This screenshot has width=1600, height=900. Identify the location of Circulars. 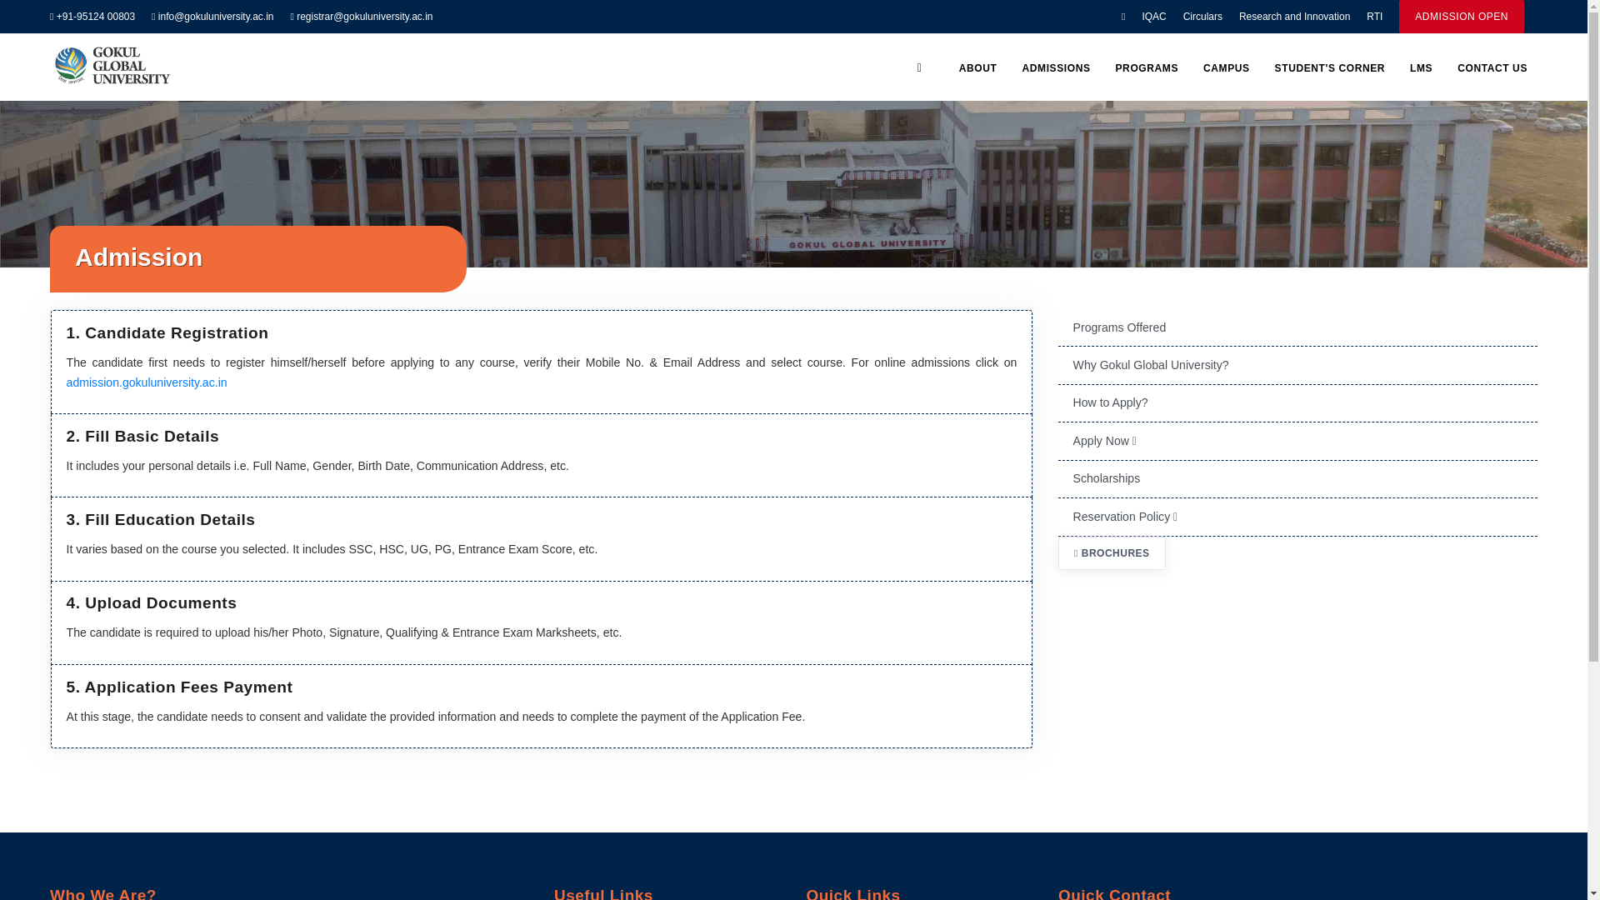
(1202, 17).